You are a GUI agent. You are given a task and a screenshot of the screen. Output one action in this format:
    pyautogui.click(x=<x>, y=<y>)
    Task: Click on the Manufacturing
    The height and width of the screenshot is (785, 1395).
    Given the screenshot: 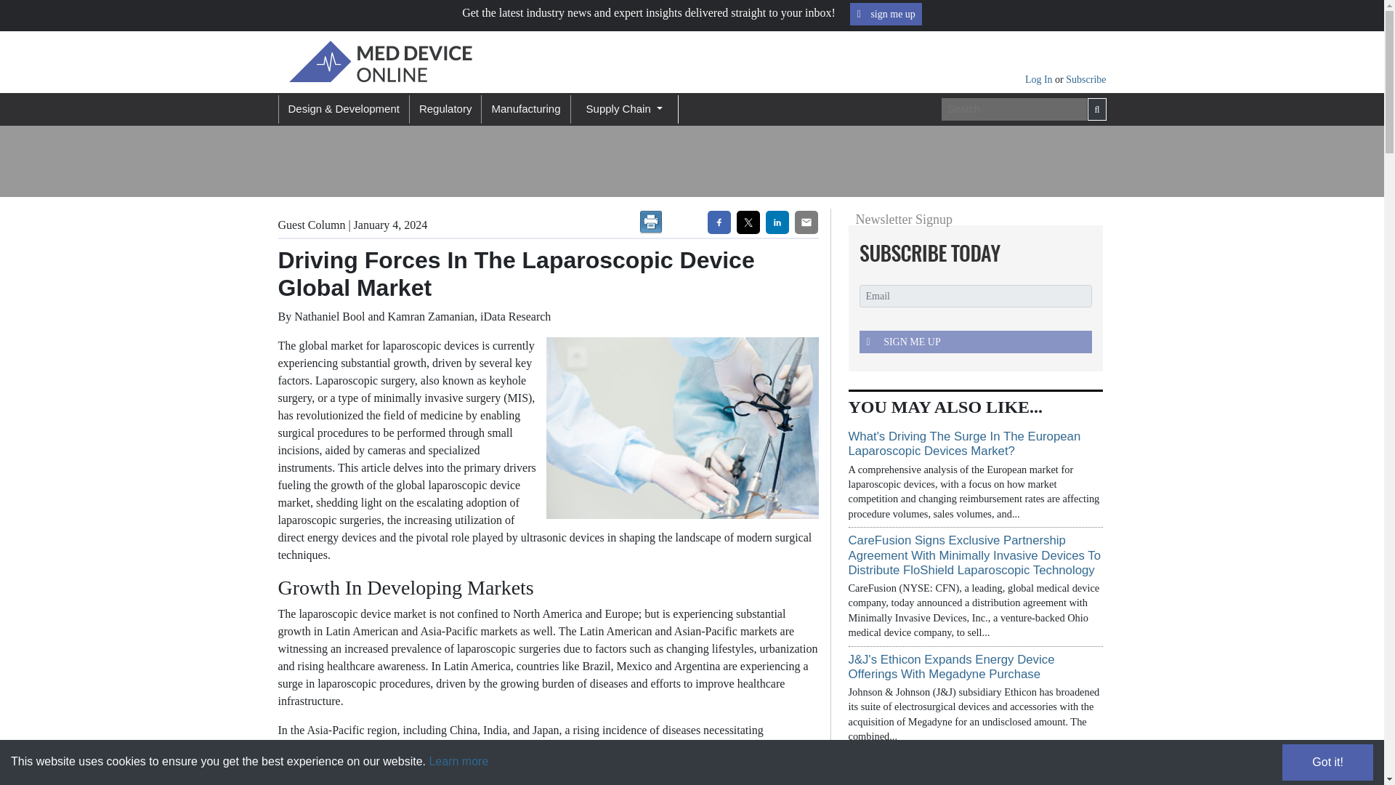 What is the action you would take?
    pyautogui.click(x=525, y=109)
    